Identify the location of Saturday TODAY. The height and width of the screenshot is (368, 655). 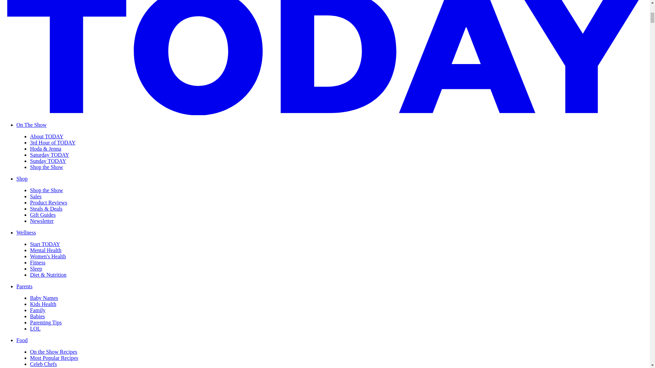
(50, 155).